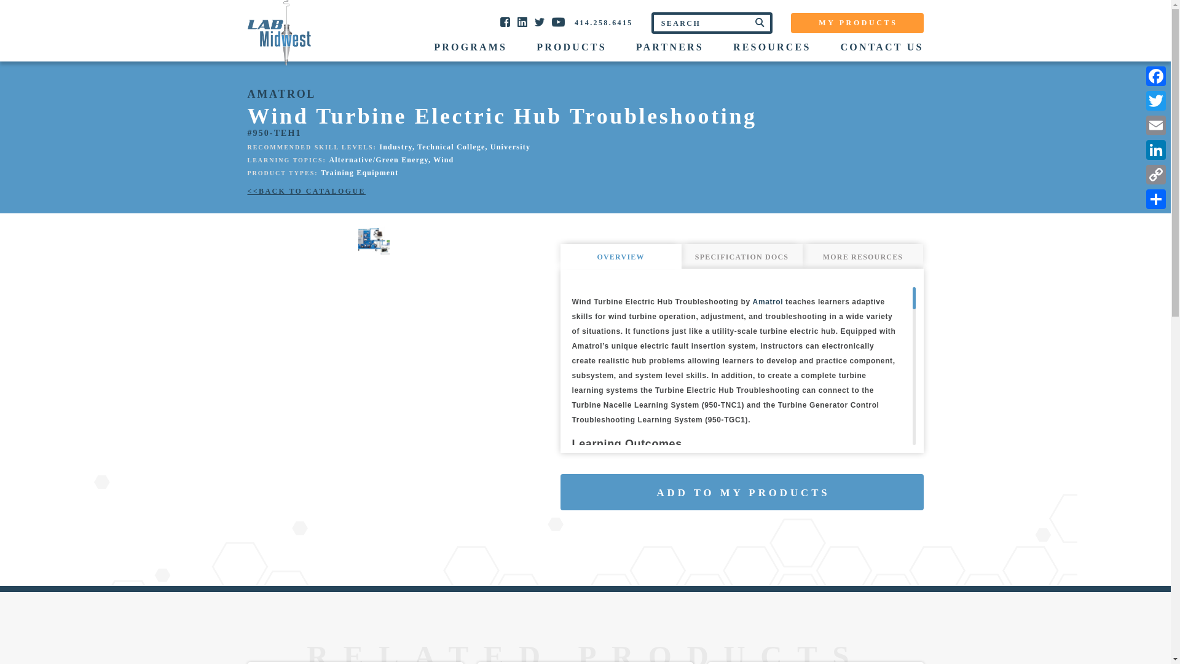 The height and width of the screenshot is (664, 1180). Describe the element at coordinates (857, 23) in the screenshot. I see `MY PRODUCTS` at that location.